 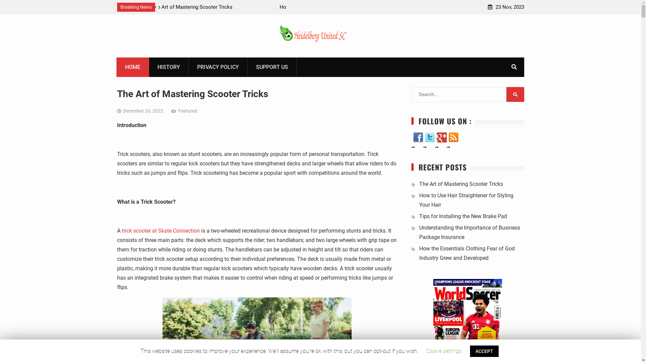 What do you see at coordinates (0, 14) in the screenshot?
I see `Skip to content` at bounding box center [0, 14].